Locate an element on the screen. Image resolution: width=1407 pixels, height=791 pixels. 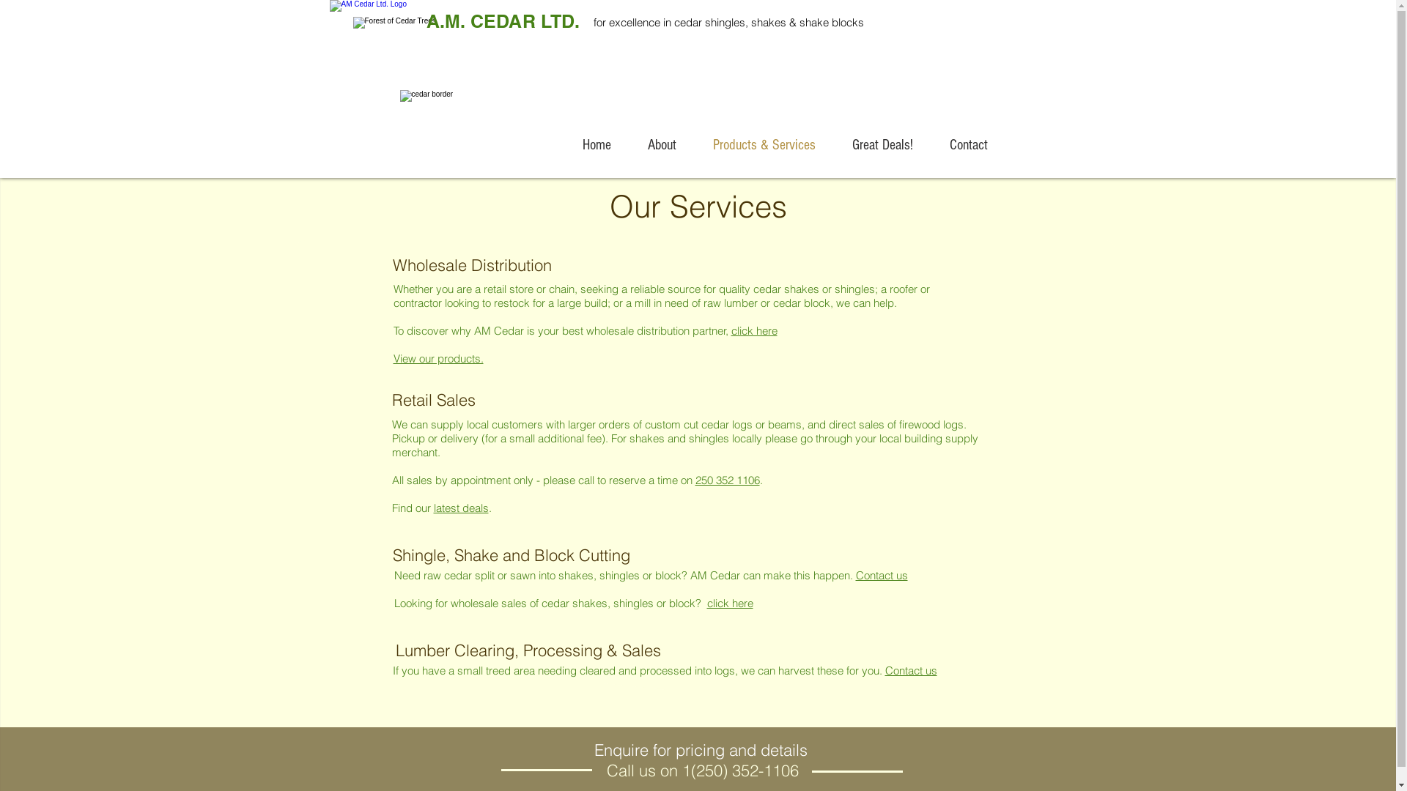
View our products. is located at coordinates (438, 359).